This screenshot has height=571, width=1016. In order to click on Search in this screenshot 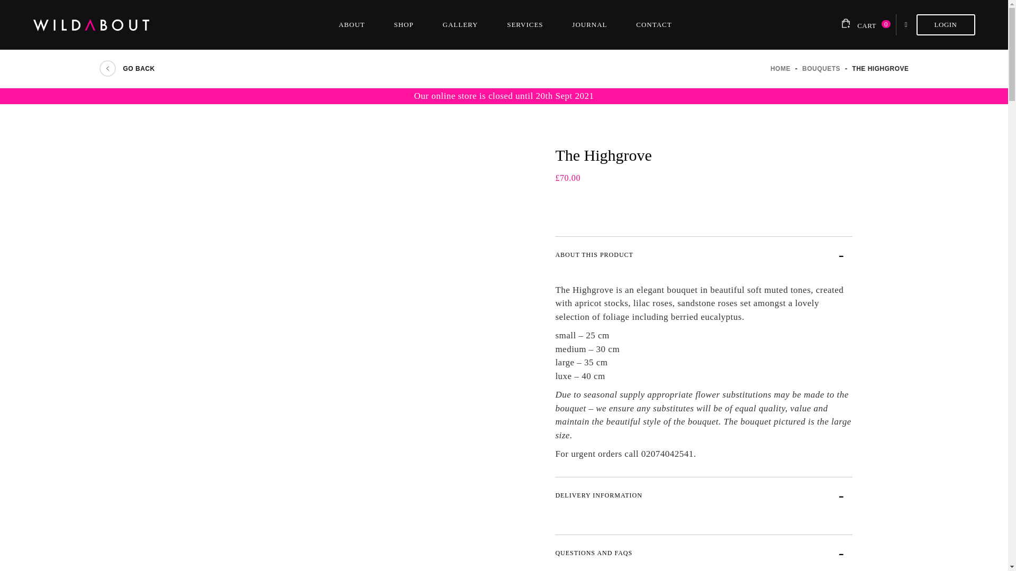, I will do `click(906, 24)`.